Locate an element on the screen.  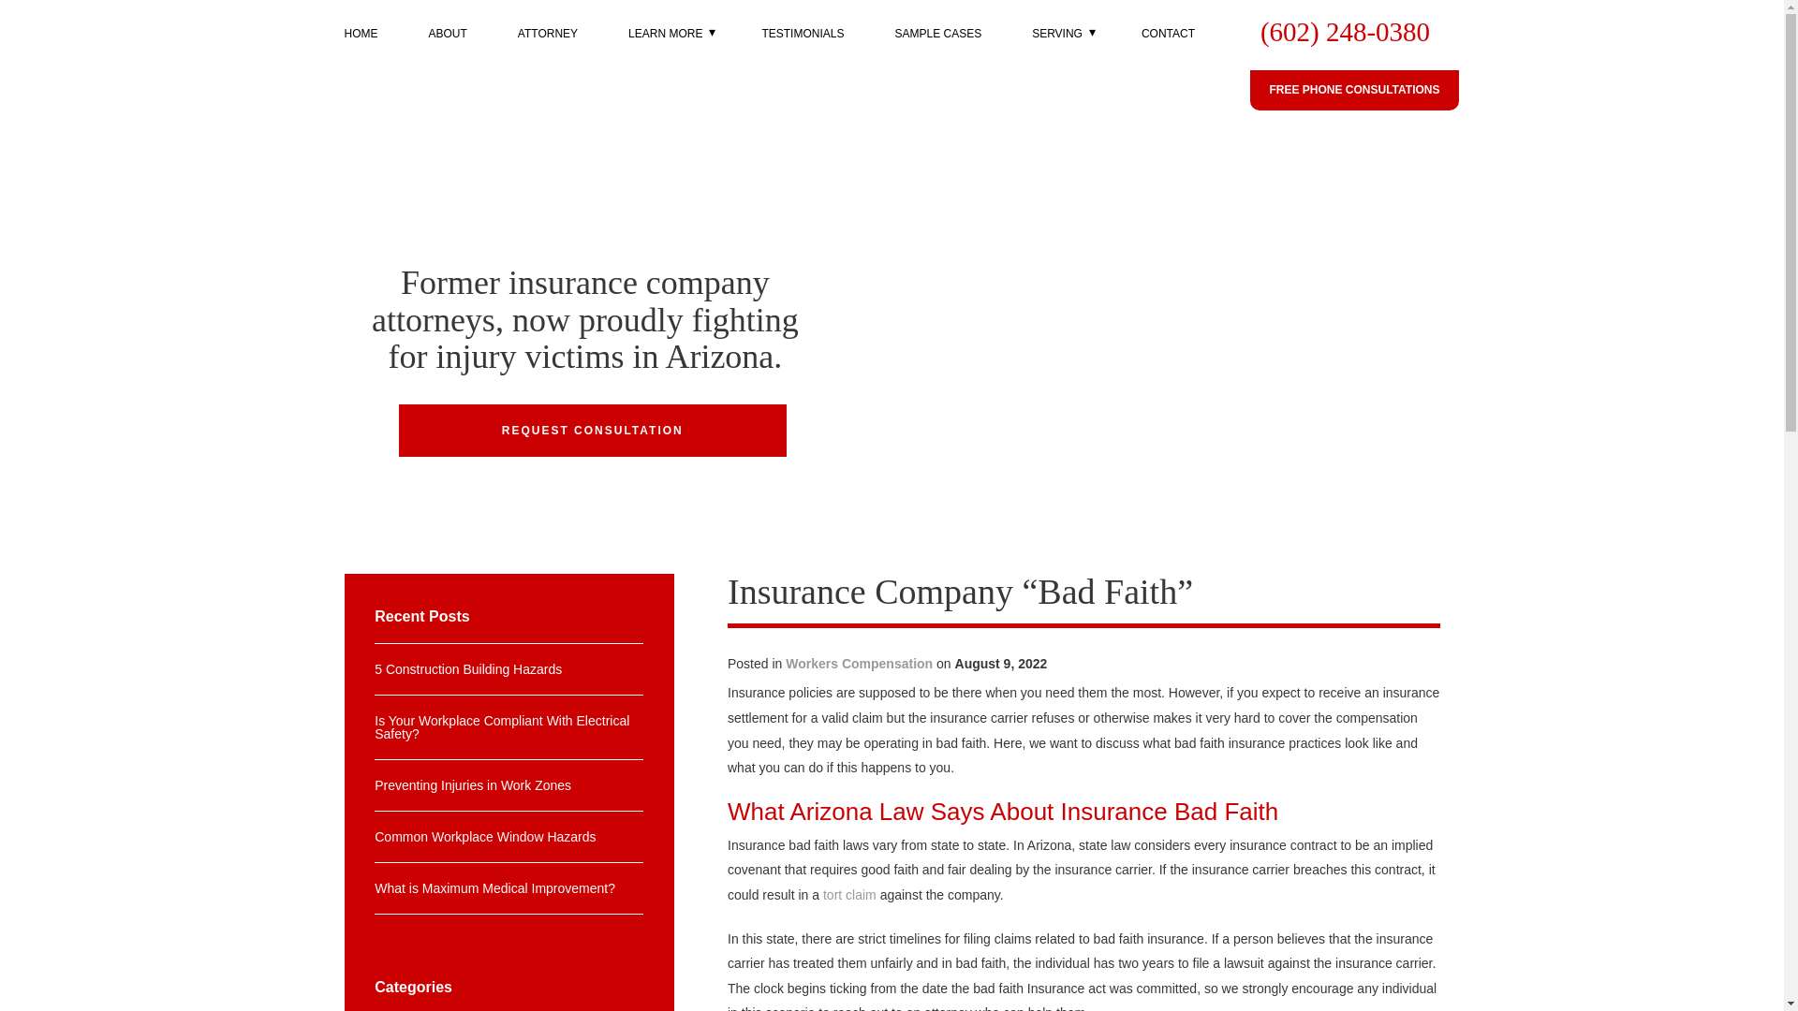
What is Maximum Medical Improvement? is located at coordinates (508, 888).